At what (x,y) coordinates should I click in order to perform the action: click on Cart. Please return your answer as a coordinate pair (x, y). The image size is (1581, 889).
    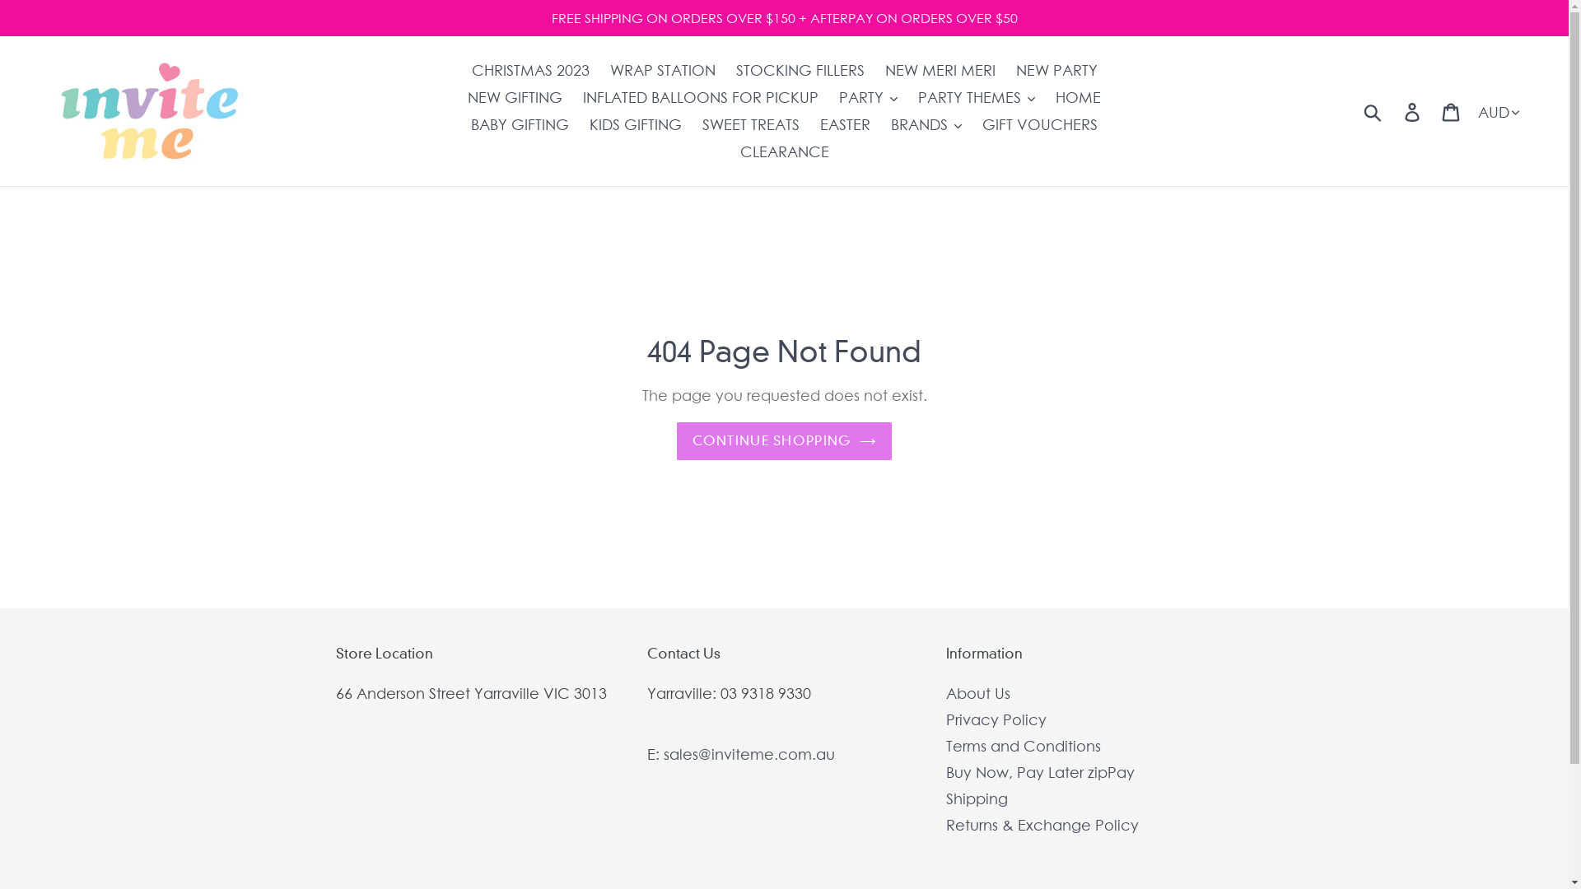
    Looking at the image, I should click on (1453, 112).